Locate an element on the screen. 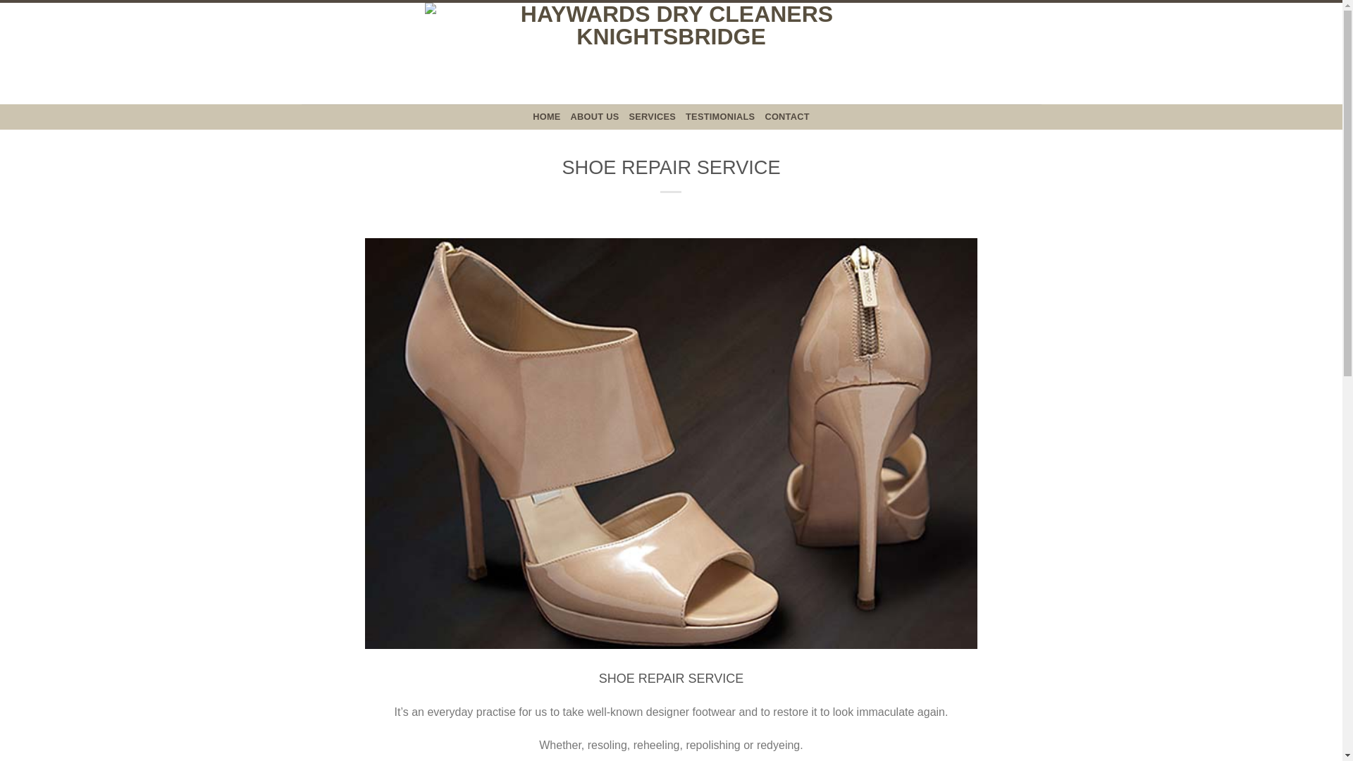  SERVICES is located at coordinates (652, 116).